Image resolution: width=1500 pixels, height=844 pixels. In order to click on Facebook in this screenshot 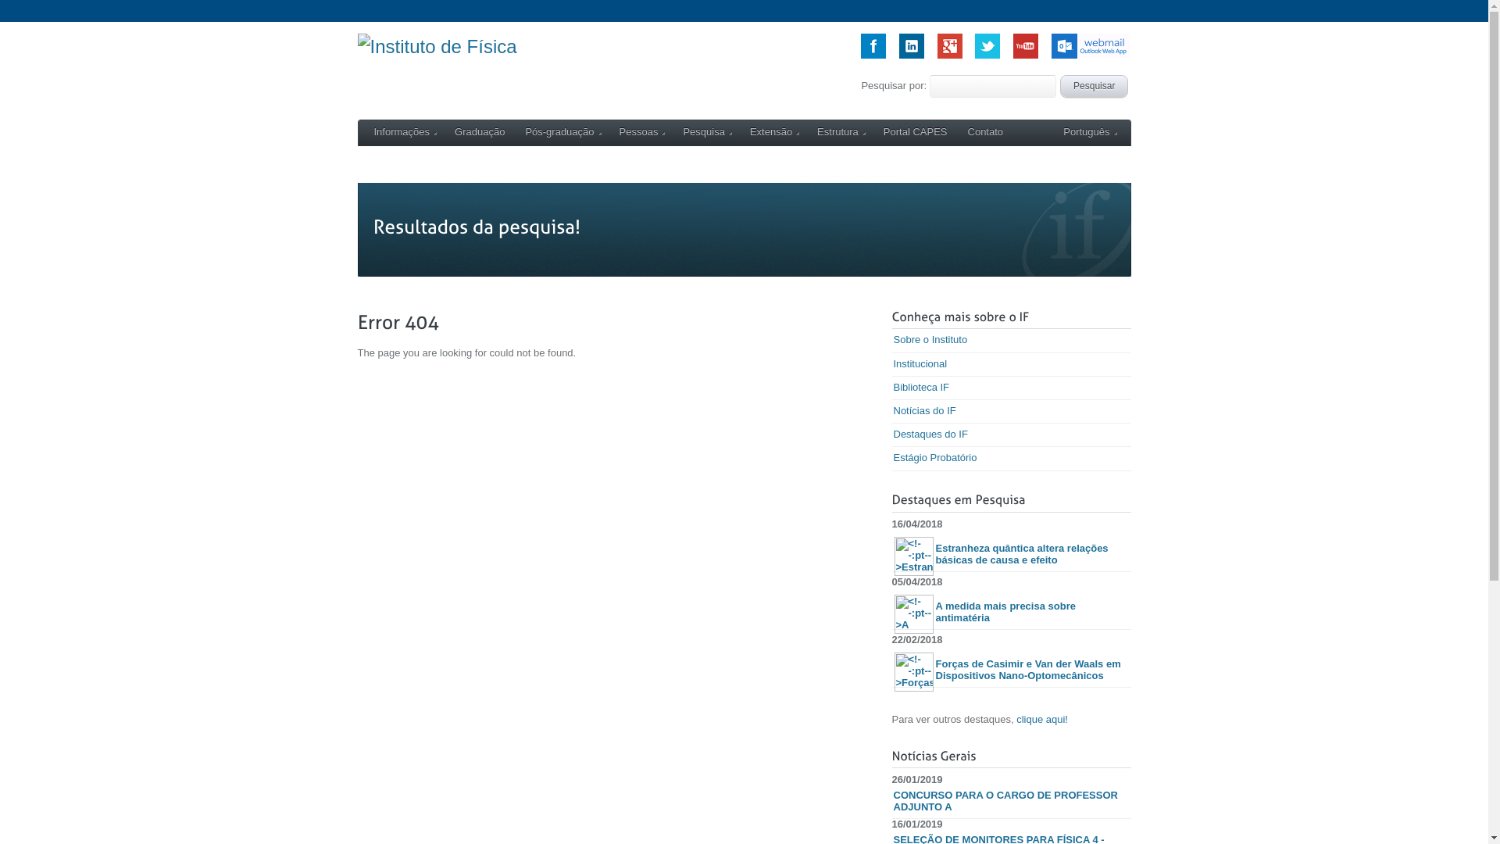, I will do `click(873, 55)`.